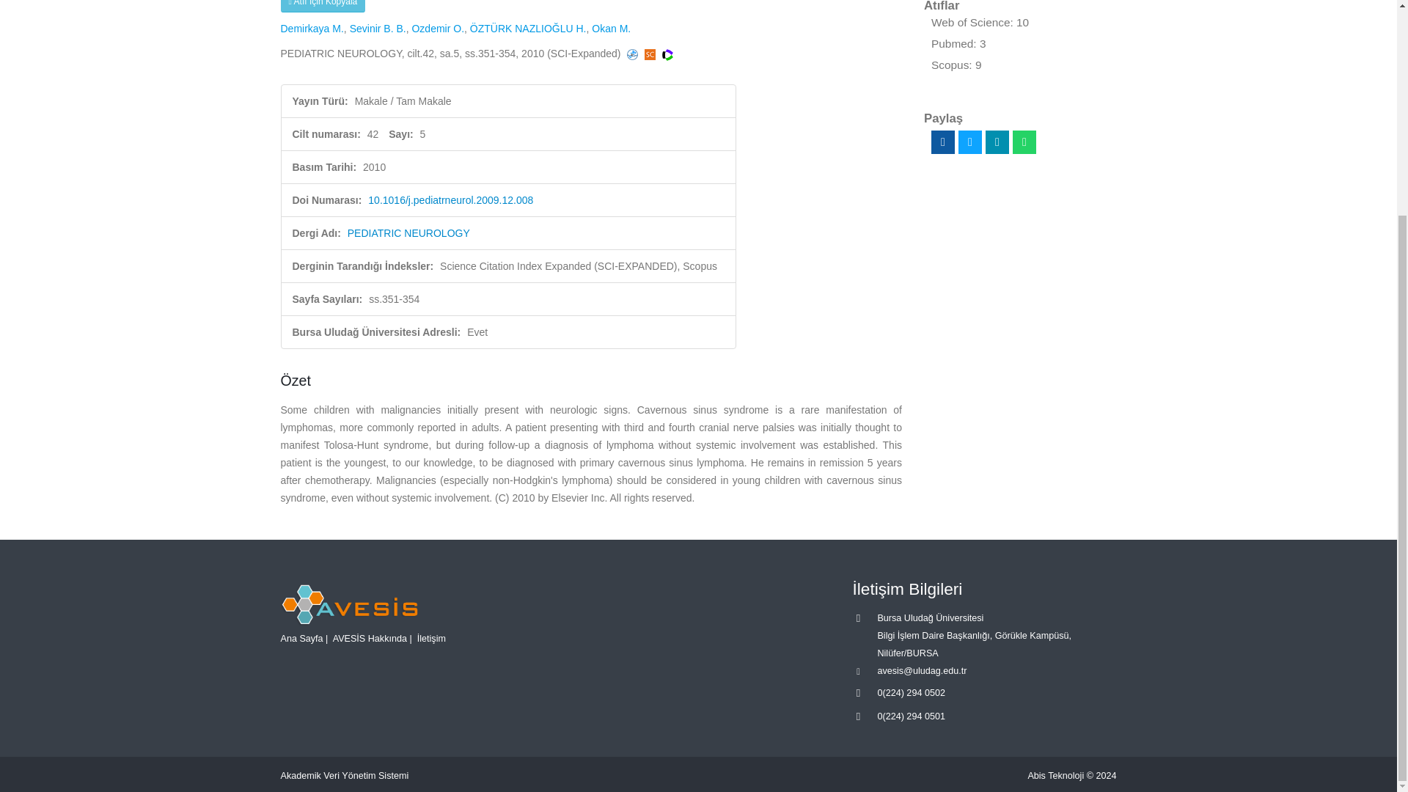 The height and width of the screenshot is (792, 1408). I want to click on Ozlem Ozdemir, so click(437, 29).